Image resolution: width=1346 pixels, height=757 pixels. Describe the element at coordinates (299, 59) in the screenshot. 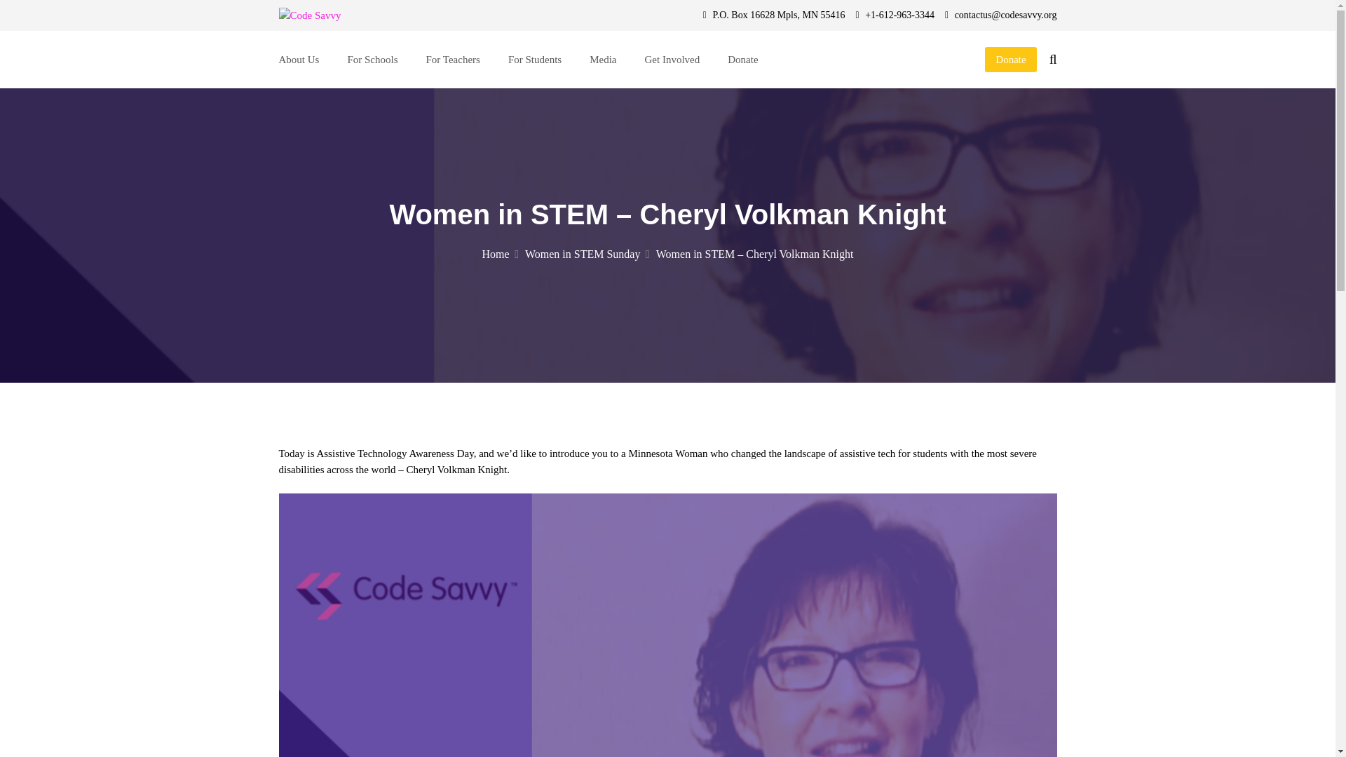

I see `About Us` at that location.